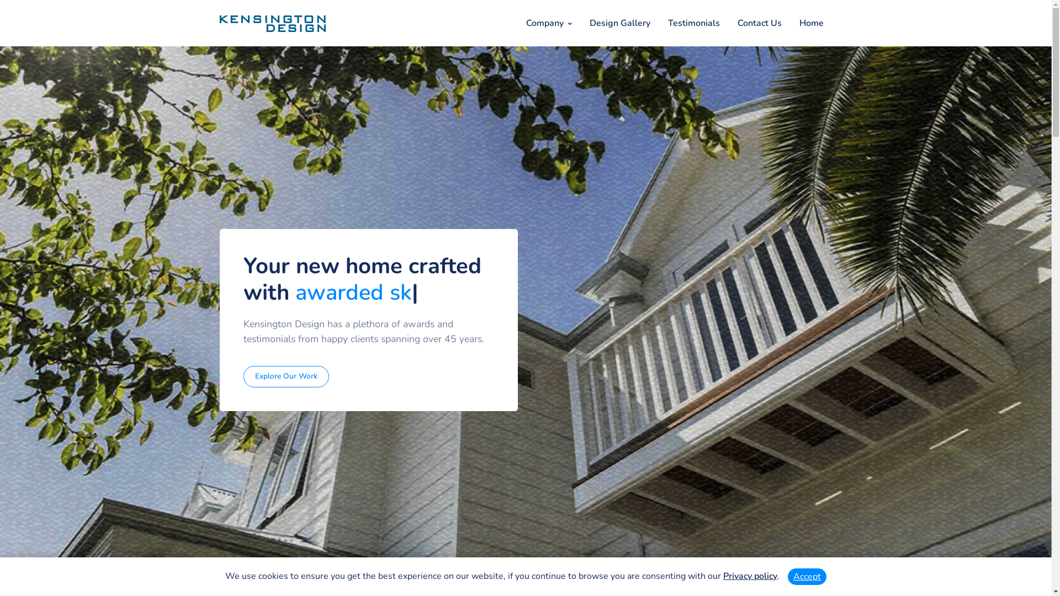 The height and width of the screenshot is (596, 1060). I want to click on Kensington Design, so click(273, 24).